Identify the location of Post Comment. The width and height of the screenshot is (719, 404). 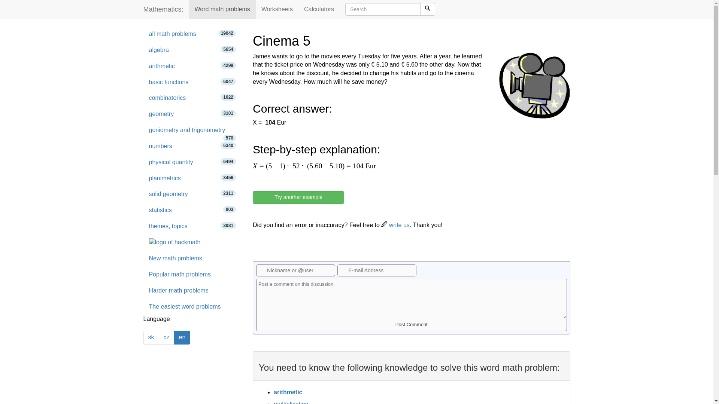
(277, 9).